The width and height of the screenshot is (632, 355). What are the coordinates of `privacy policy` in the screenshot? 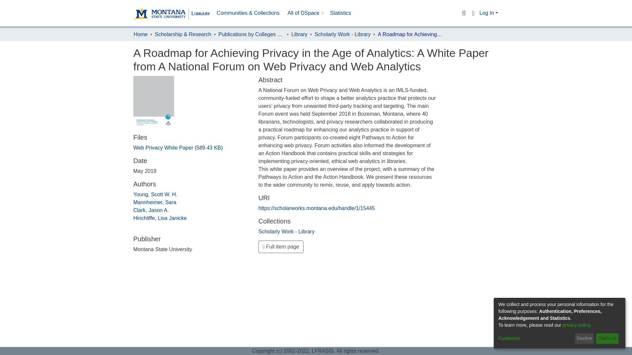 It's located at (576, 325).